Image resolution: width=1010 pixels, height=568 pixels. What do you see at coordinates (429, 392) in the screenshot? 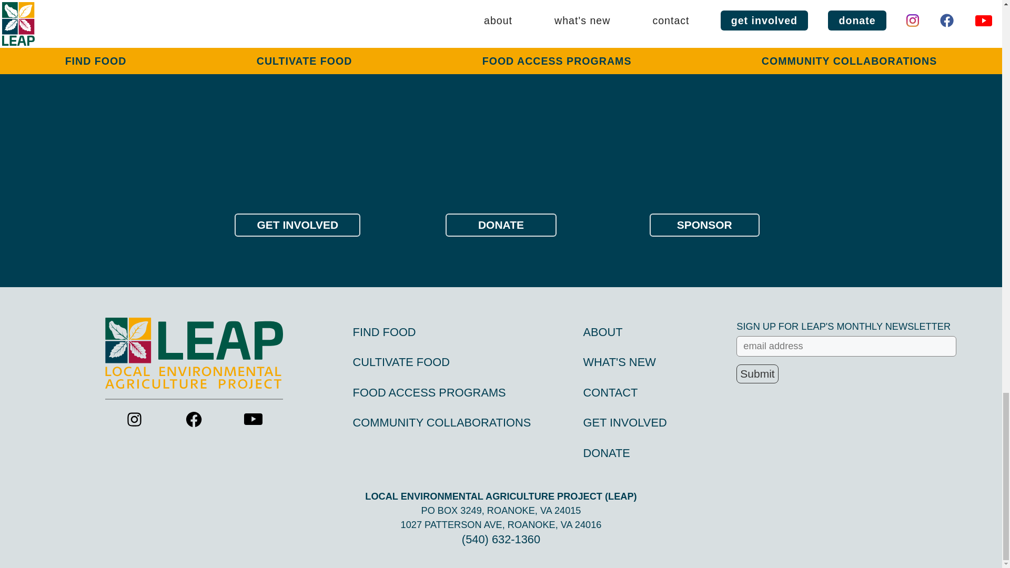
I see `FOOD ACCESS PROGRAMS` at bounding box center [429, 392].